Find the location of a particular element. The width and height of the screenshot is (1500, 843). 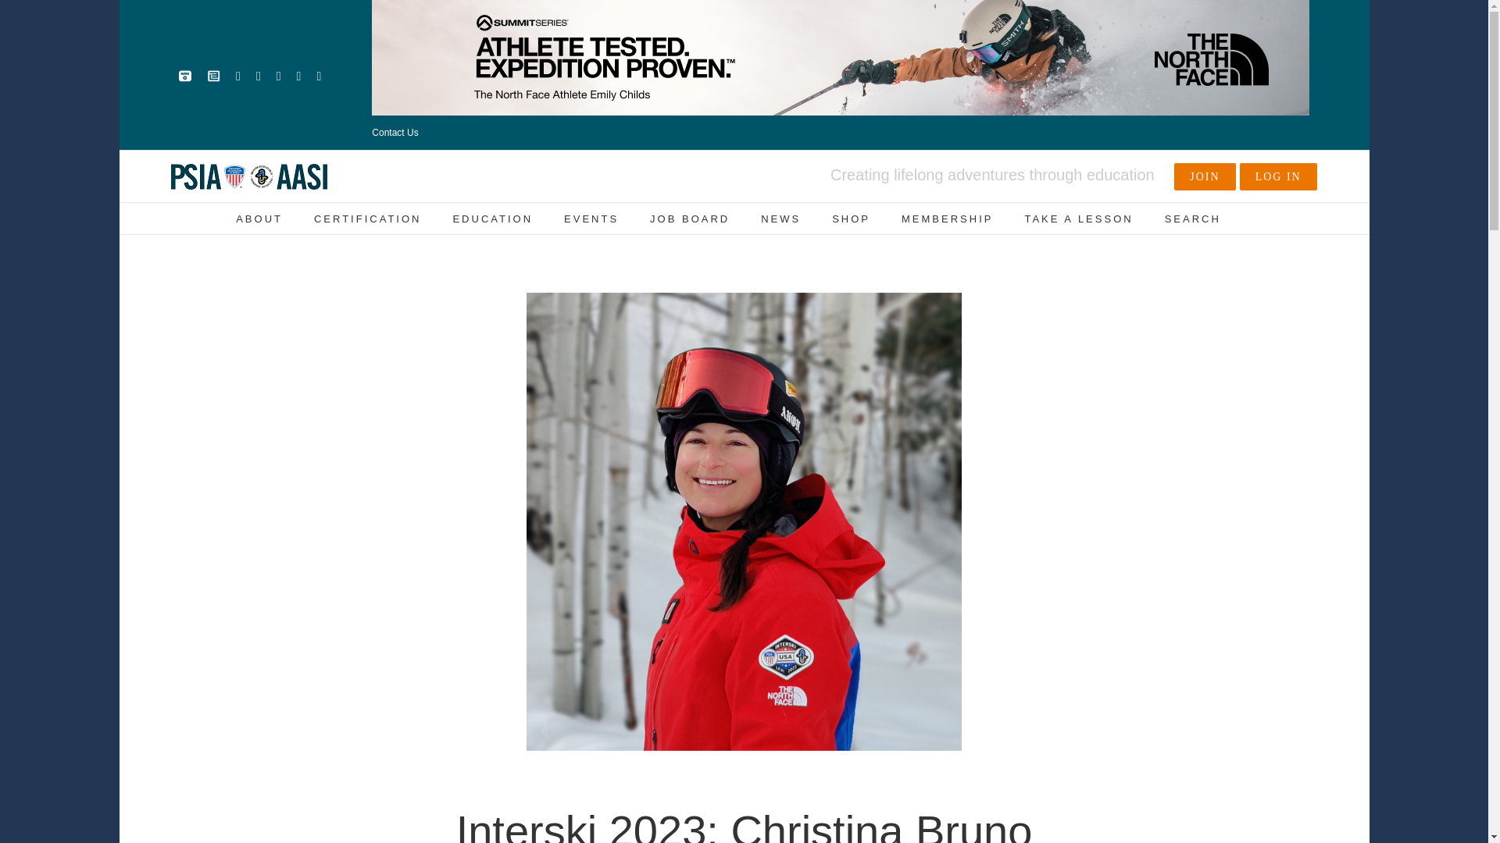

ABOUT is located at coordinates (259, 219).